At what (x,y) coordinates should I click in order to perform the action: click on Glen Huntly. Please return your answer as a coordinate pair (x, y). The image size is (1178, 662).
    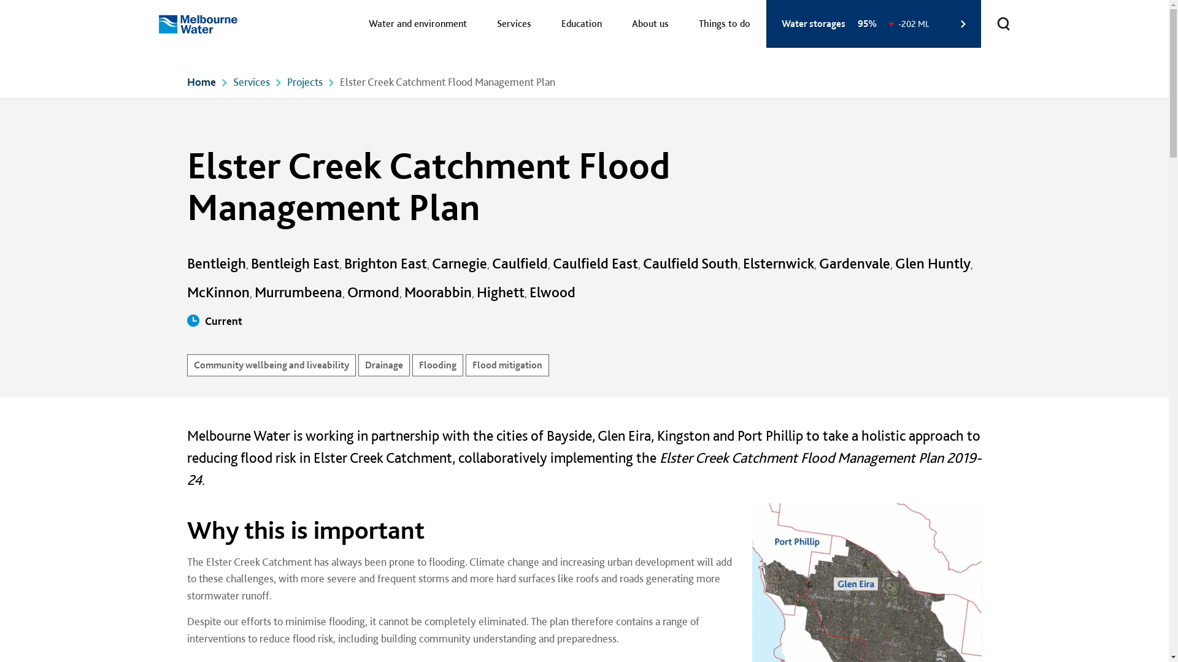
    Looking at the image, I should click on (933, 264).